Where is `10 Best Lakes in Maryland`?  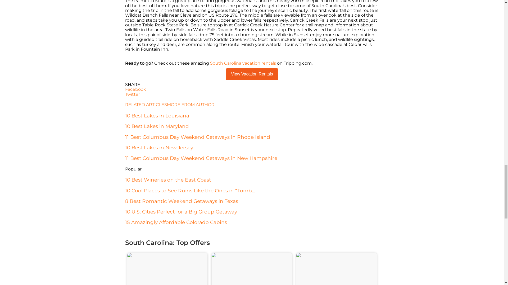
10 Best Lakes in Maryland is located at coordinates (157, 126).